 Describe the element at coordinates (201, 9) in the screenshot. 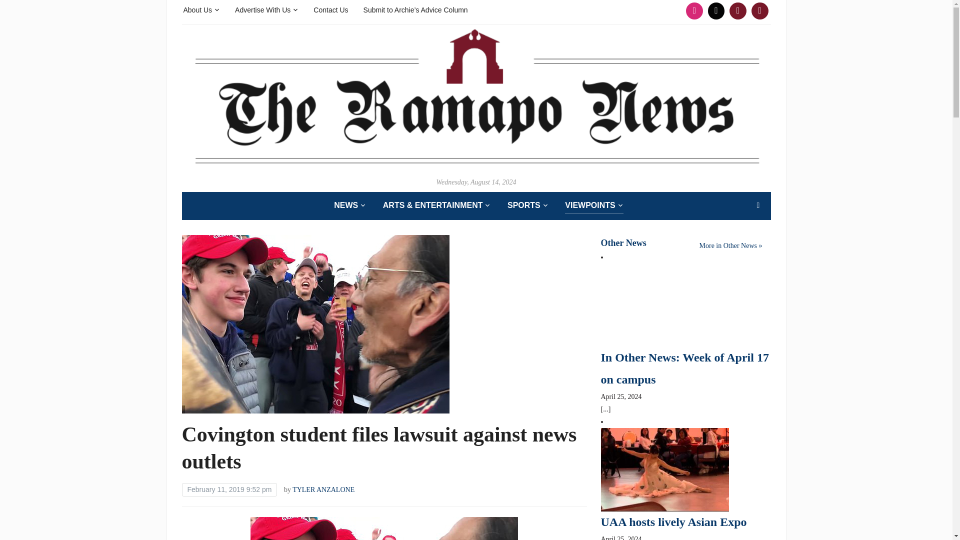

I see `About Us` at that location.